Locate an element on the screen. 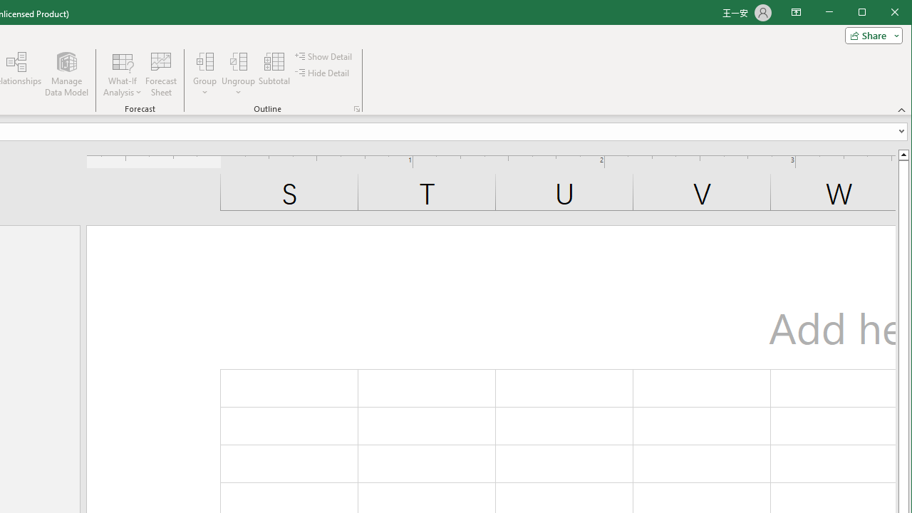 Image resolution: width=912 pixels, height=513 pixels. Show Detail is located at coordinates (323, 56).